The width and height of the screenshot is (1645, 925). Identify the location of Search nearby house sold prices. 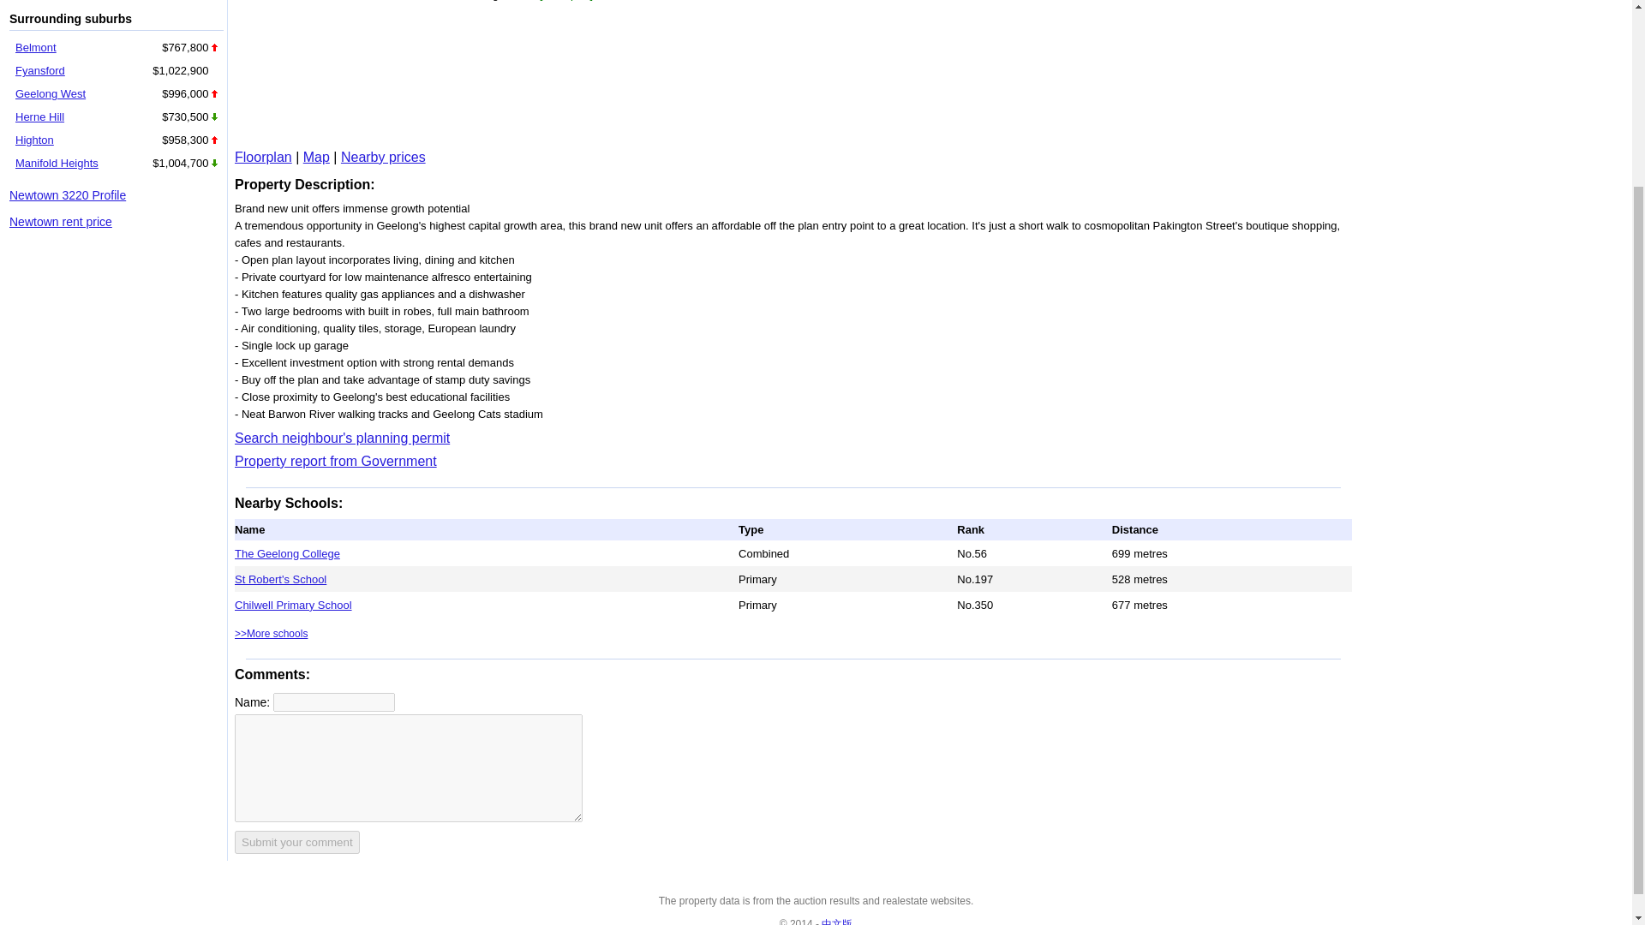
(383, 157).